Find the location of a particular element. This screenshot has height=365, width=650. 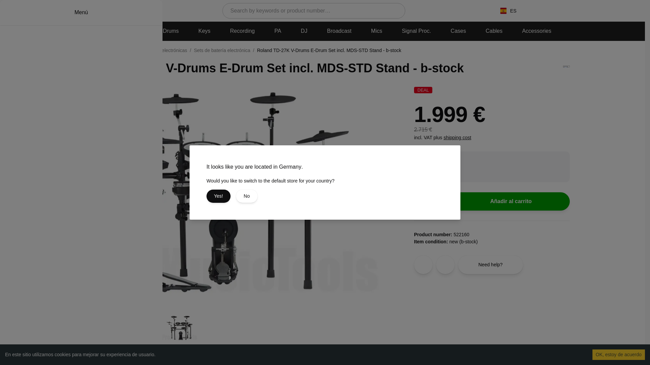

Signal Proc. is located at coordinates (416, 31).